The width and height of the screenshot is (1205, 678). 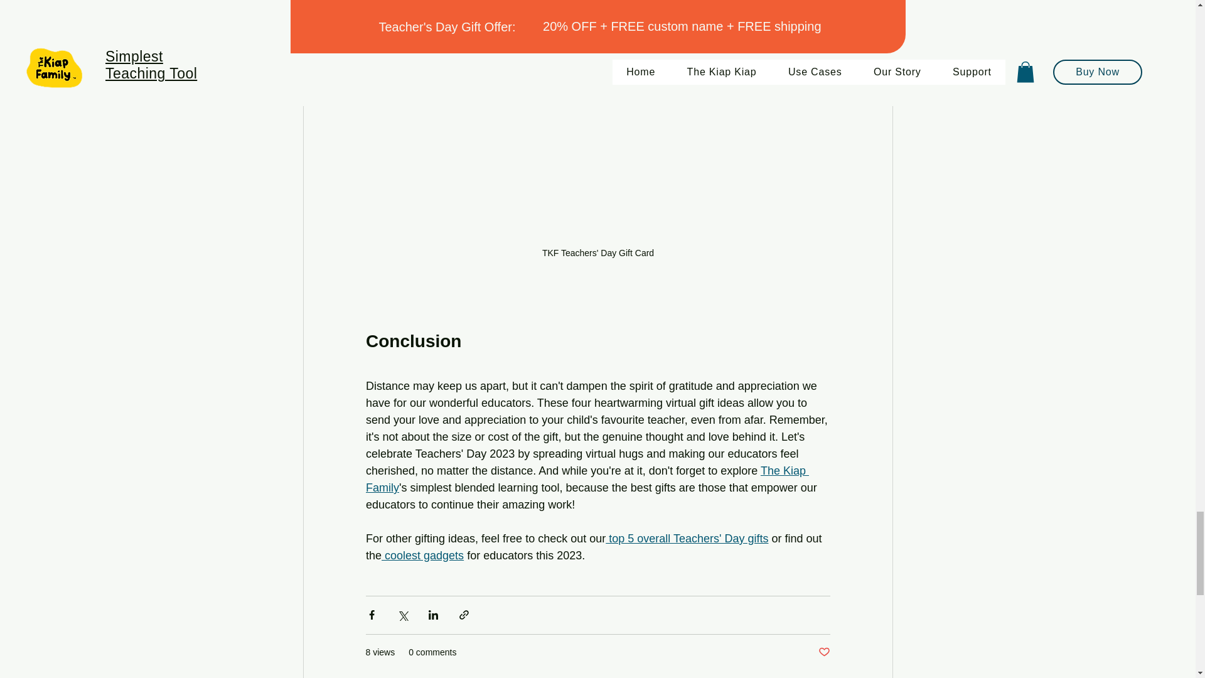 What do you see at coordinates (687, 539) in the screenshot?
I see ` top 5 overall Teachers' Day gifts` at bounding box center [687, 539].